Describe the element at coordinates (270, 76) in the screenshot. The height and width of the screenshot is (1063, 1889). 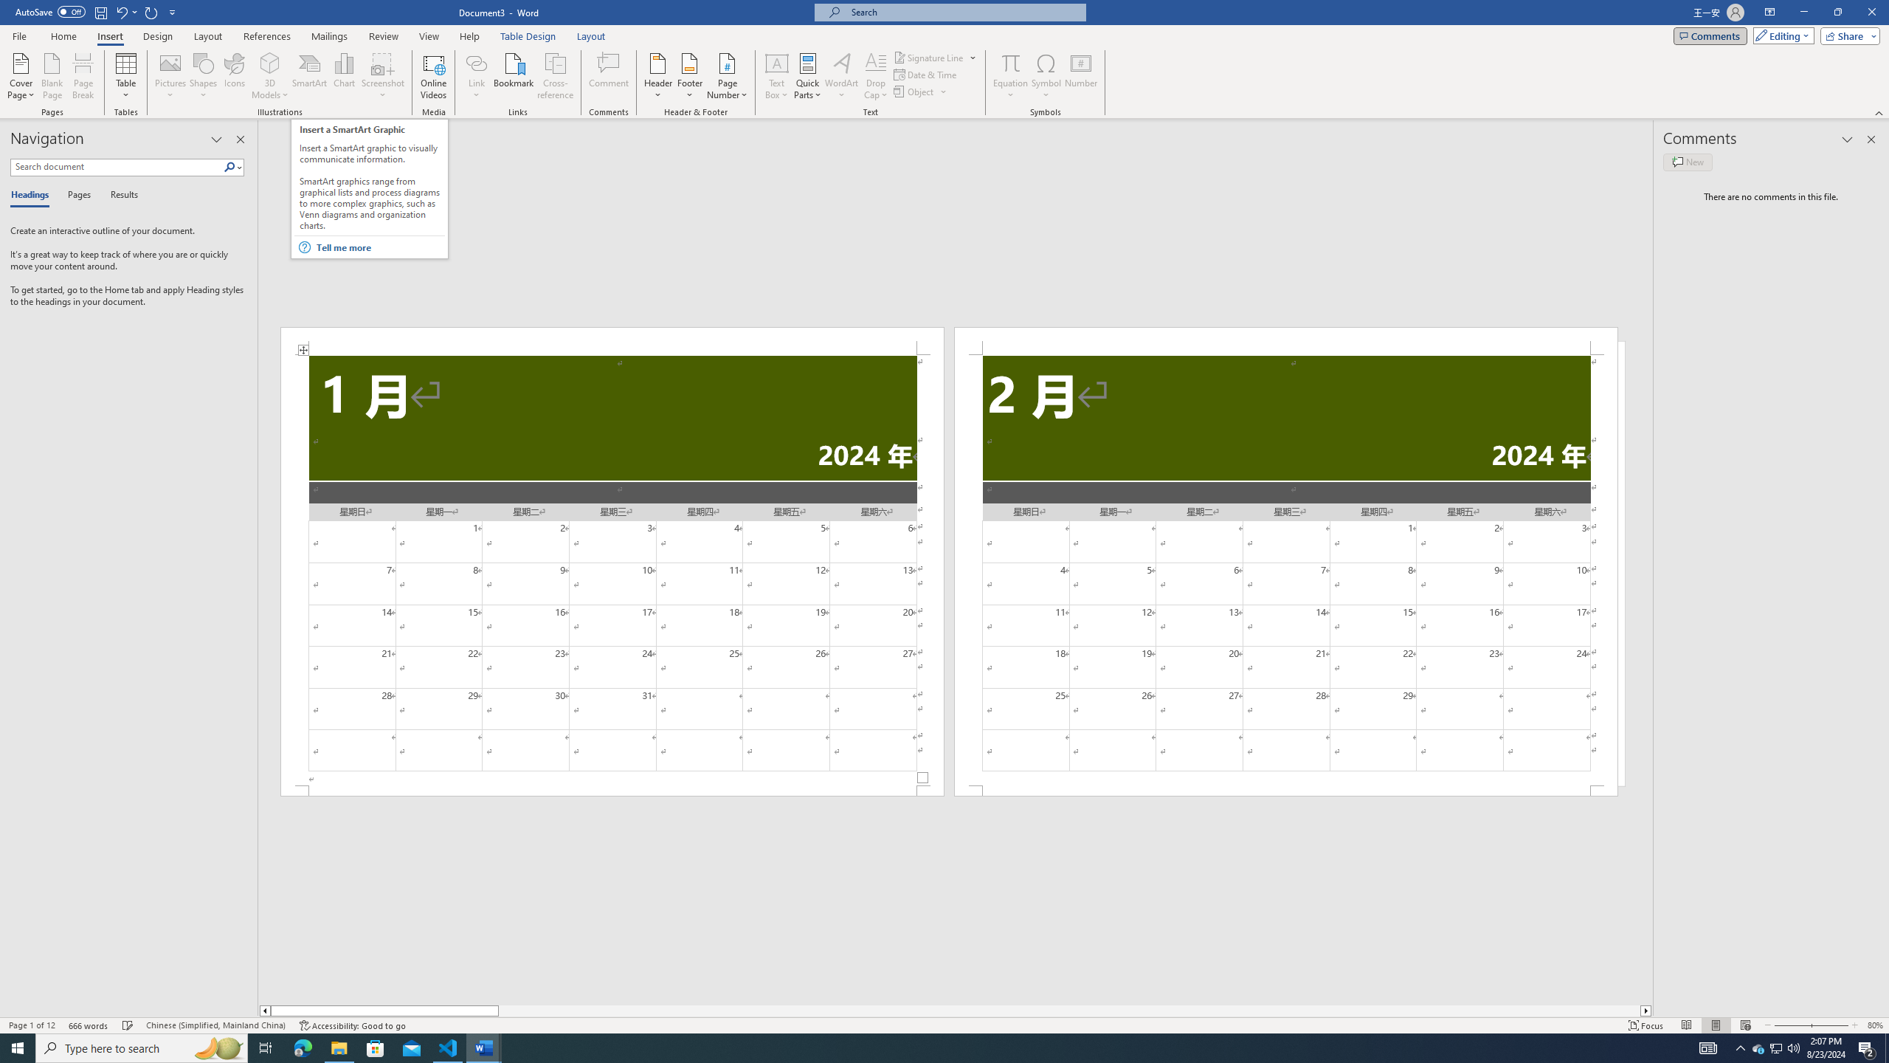
I see `3D Models` at that location.